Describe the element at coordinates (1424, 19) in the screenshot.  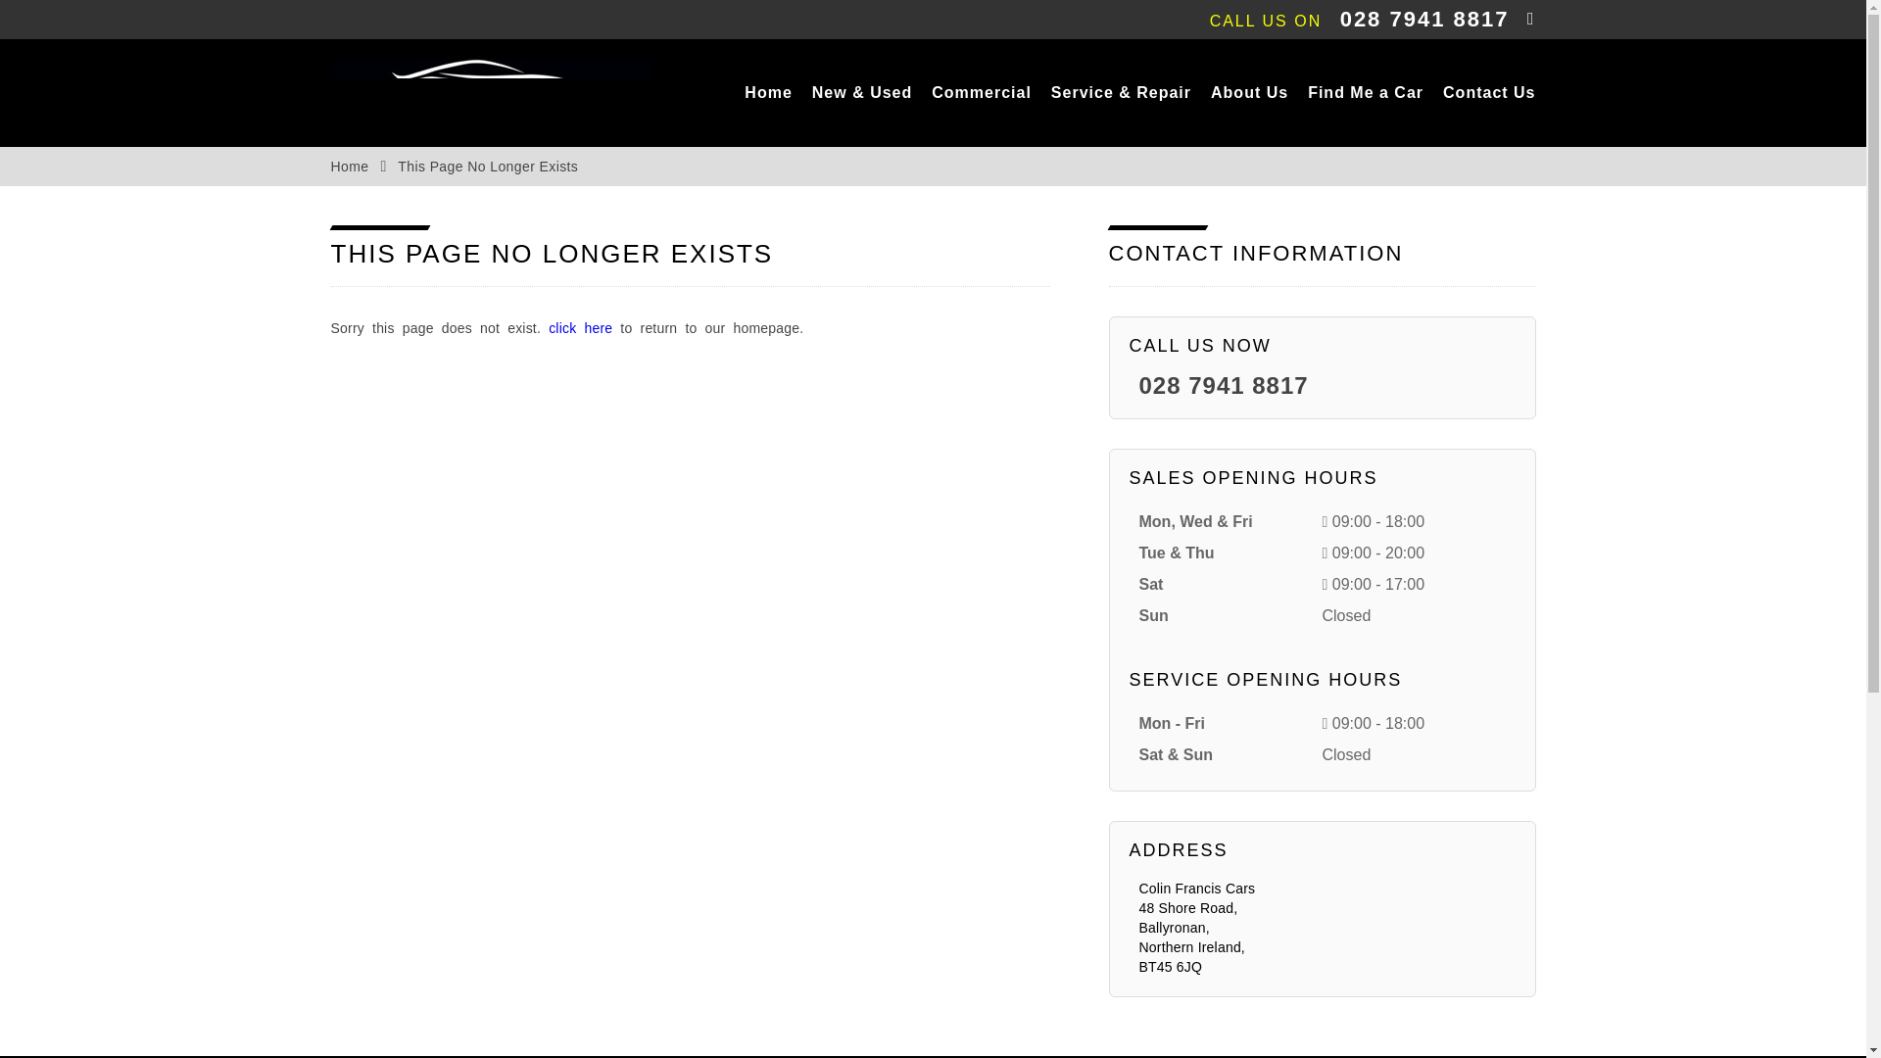
I see `028 7941 8817` at that location.